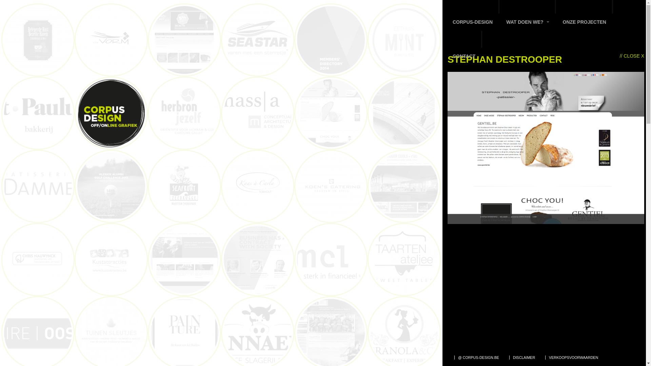 This screenshot has height=366, width=651. Describe the element at coordinates (573, 358) in the screenshot. I see `VERKOOPSVOORWAARDEN` at that location.